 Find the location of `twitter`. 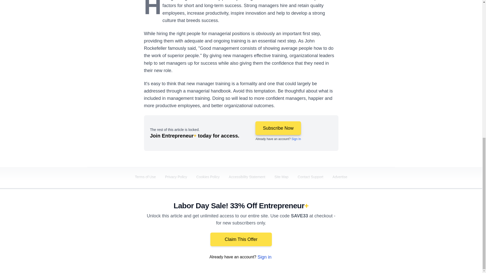

twitter is located at coordinates (304, 231).